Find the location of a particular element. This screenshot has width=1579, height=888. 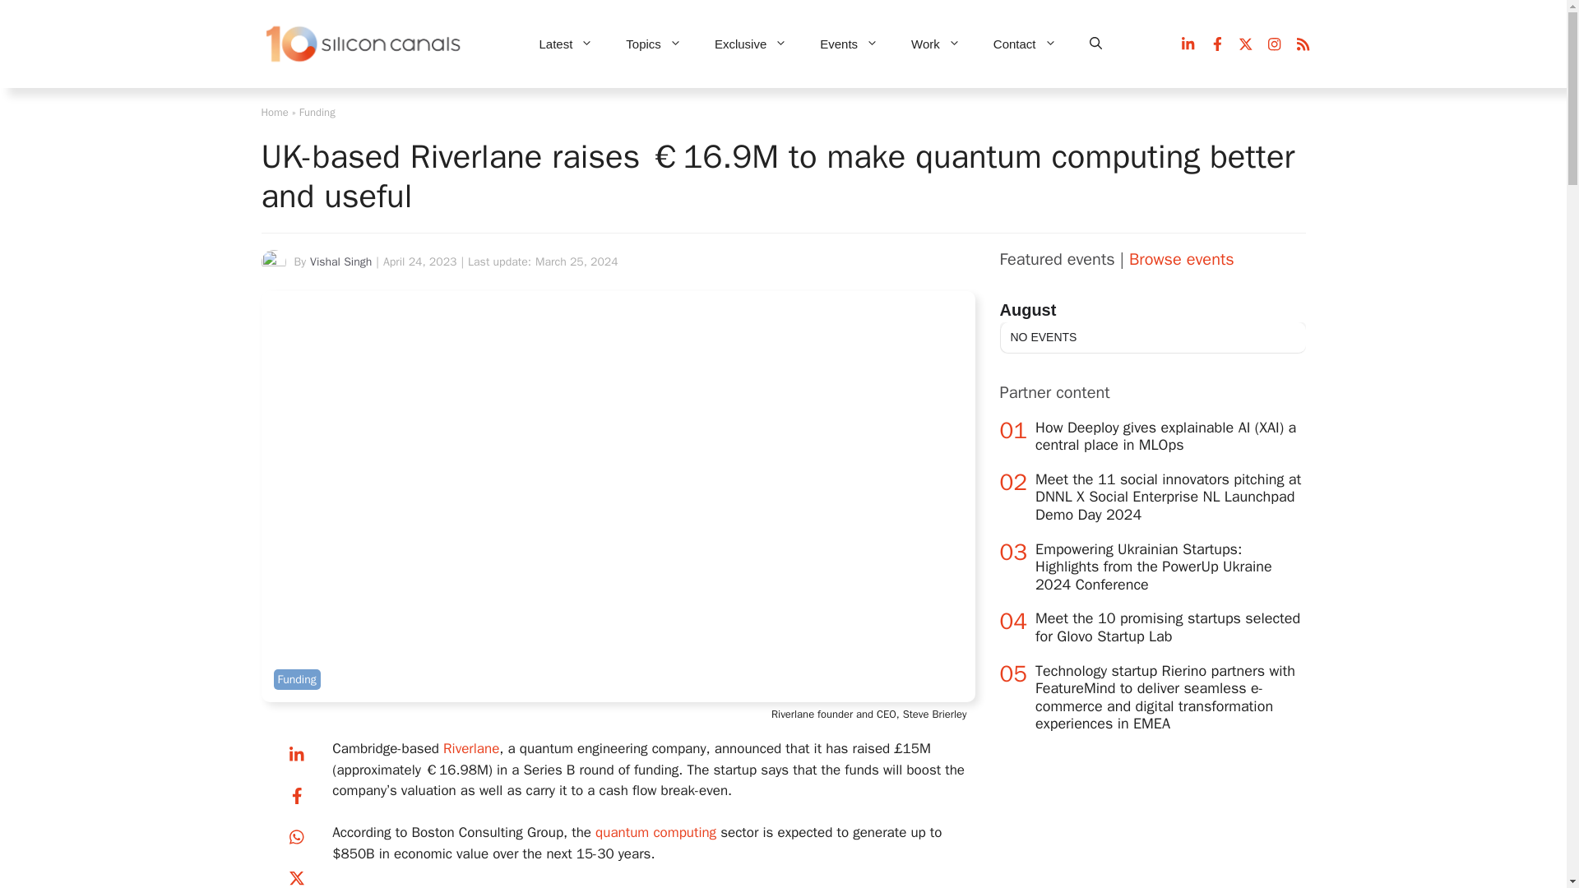

Exclusive is located at coordinates (750, 44).